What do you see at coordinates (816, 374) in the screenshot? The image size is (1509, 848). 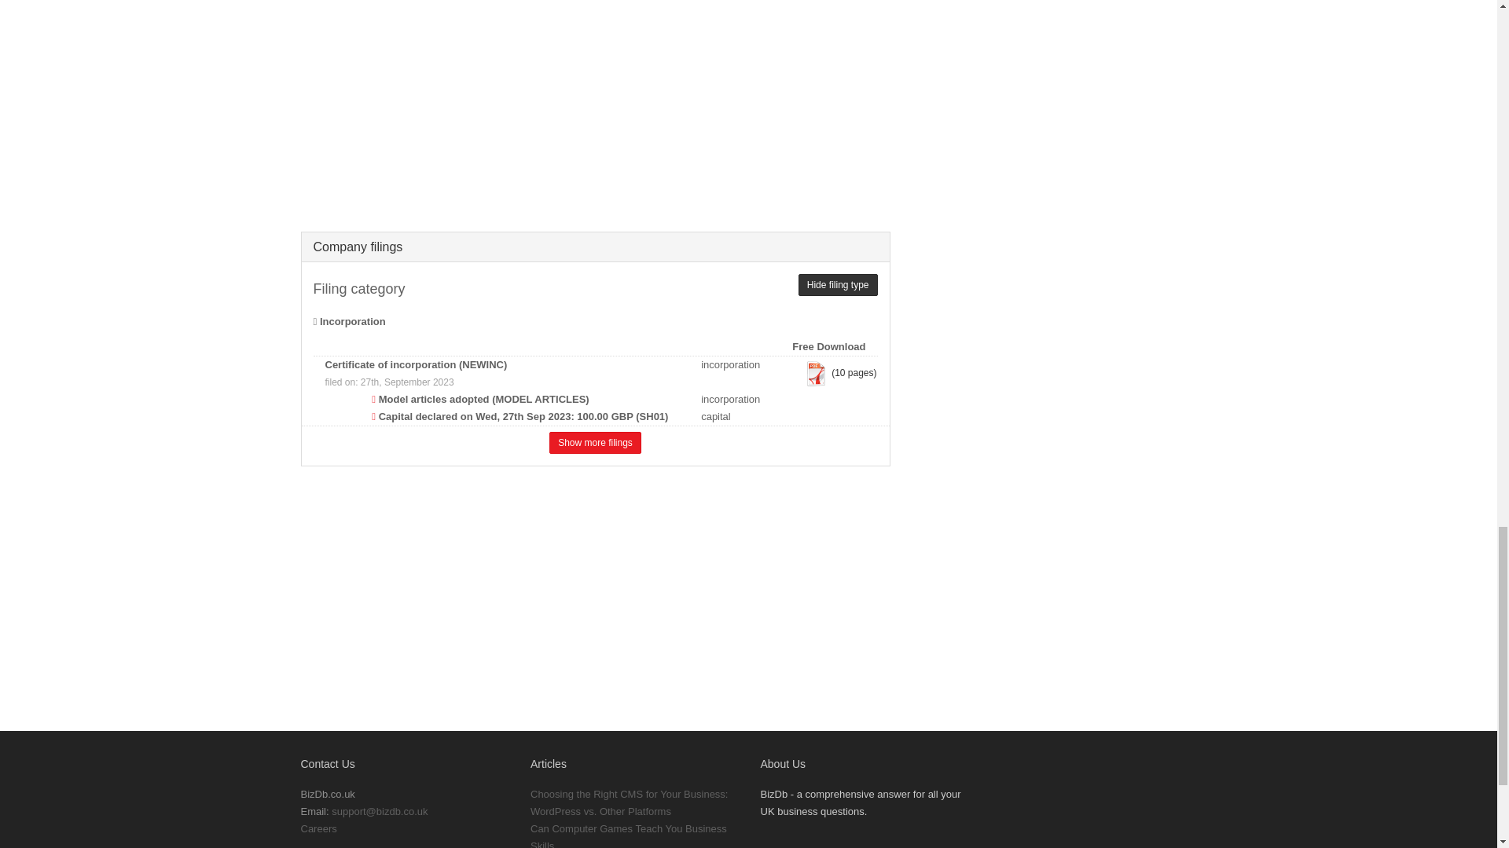 I see `Download the filing` at bounding box center [816, 374].